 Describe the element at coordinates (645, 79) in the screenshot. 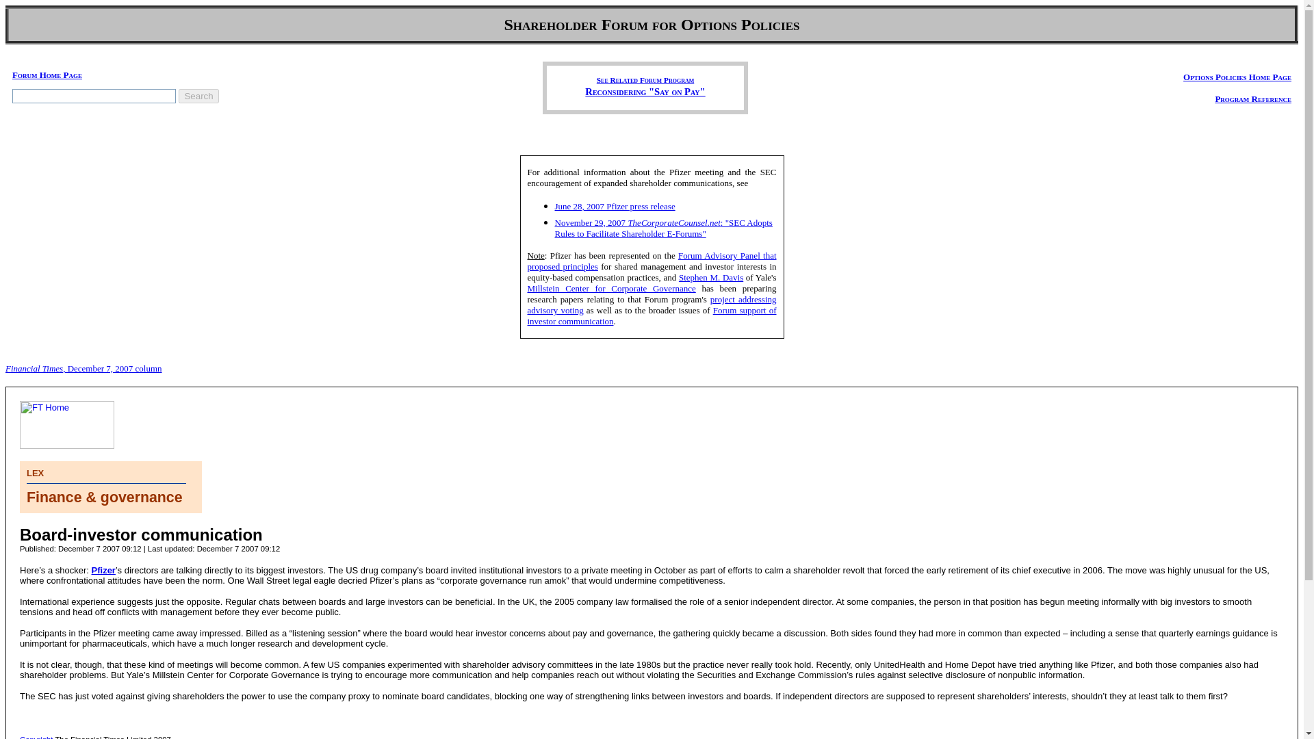

I see `See Related Forum Program` at that location.